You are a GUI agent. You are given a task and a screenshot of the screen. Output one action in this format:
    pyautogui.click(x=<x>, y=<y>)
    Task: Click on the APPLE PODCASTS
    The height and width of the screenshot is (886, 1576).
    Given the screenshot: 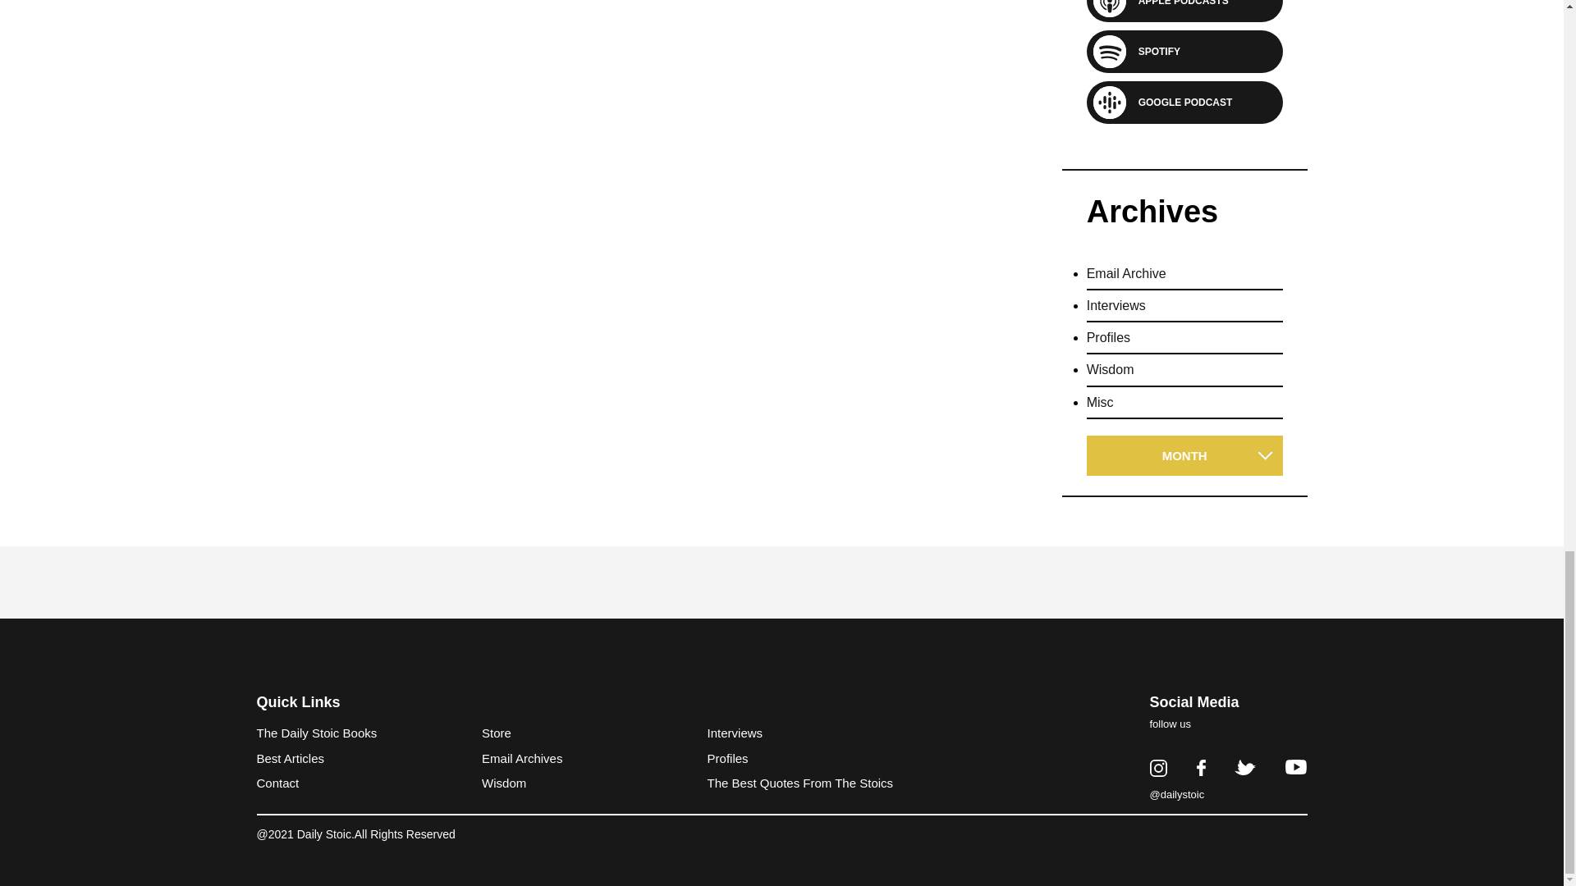 What is the action you would take?
    pyautogui.click(x=1177, y=4)
    